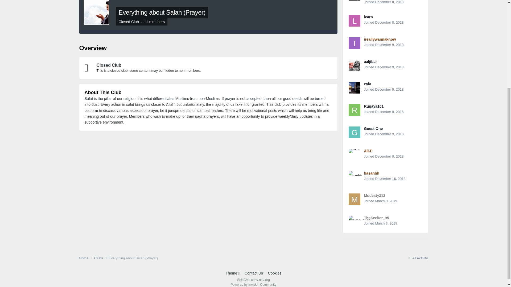 The image size is (511, 287). I want to click on Go to ireallywannaknow's profile, so click(354, 43).